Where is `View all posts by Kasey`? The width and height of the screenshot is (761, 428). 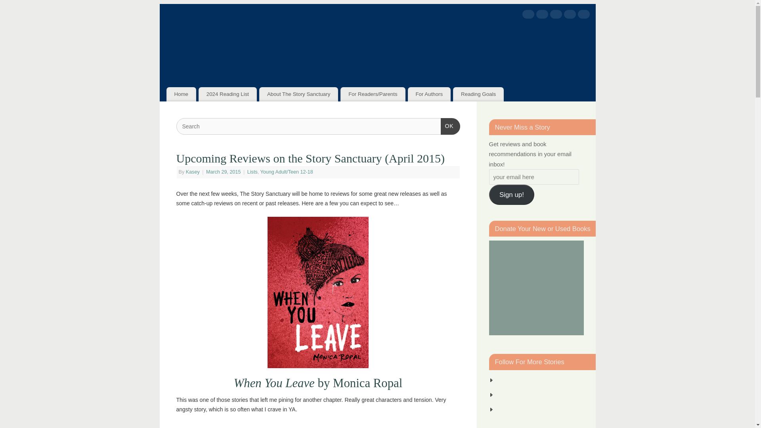 View all posts by Kasey is located at coordinates (193, 172).